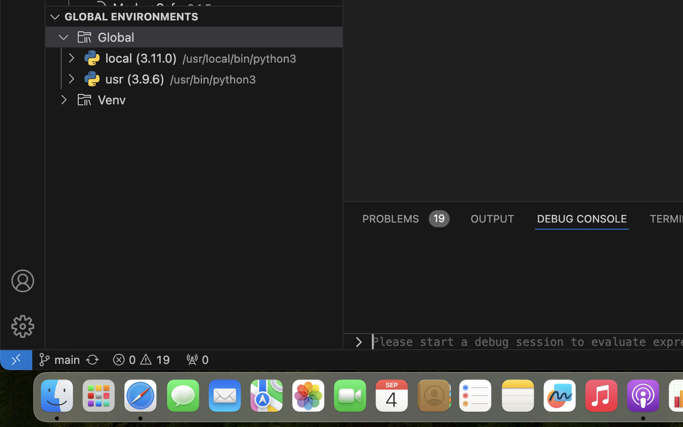  What do you see at coordinates (240, 59) in the screenshot?
I see `/usr/local/bin/python3` at bounding box center [240, 59].